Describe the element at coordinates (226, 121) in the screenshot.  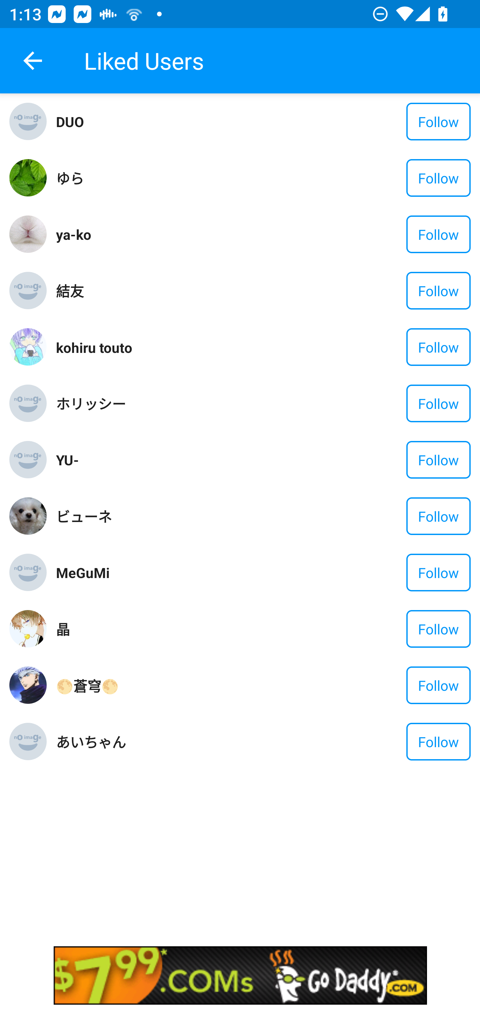
I see `DUO` at that location.